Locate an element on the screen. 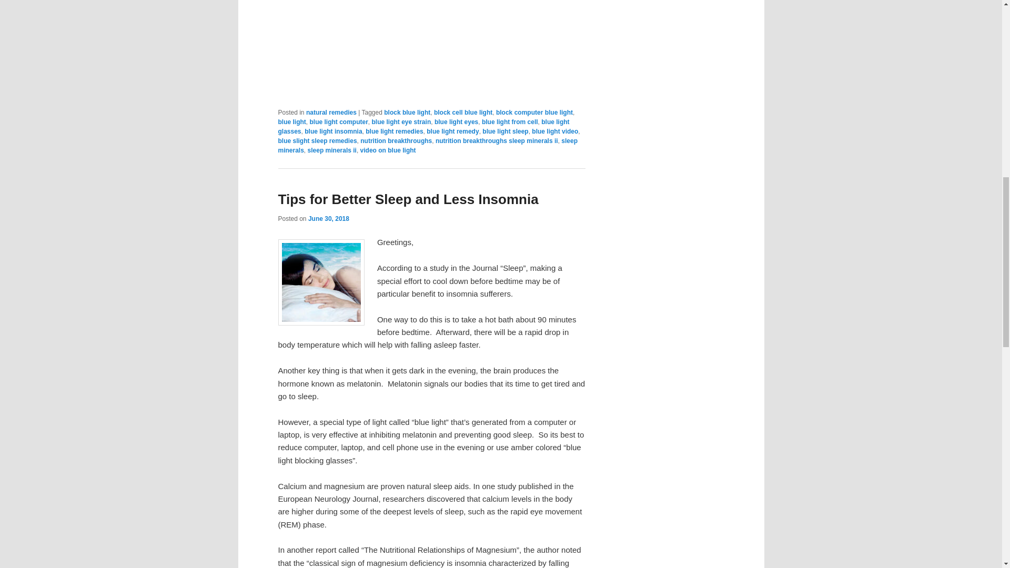 Image resolution: width=1010 pixels, height=568 pixels. blue light video is located at coordinates (554, 131).